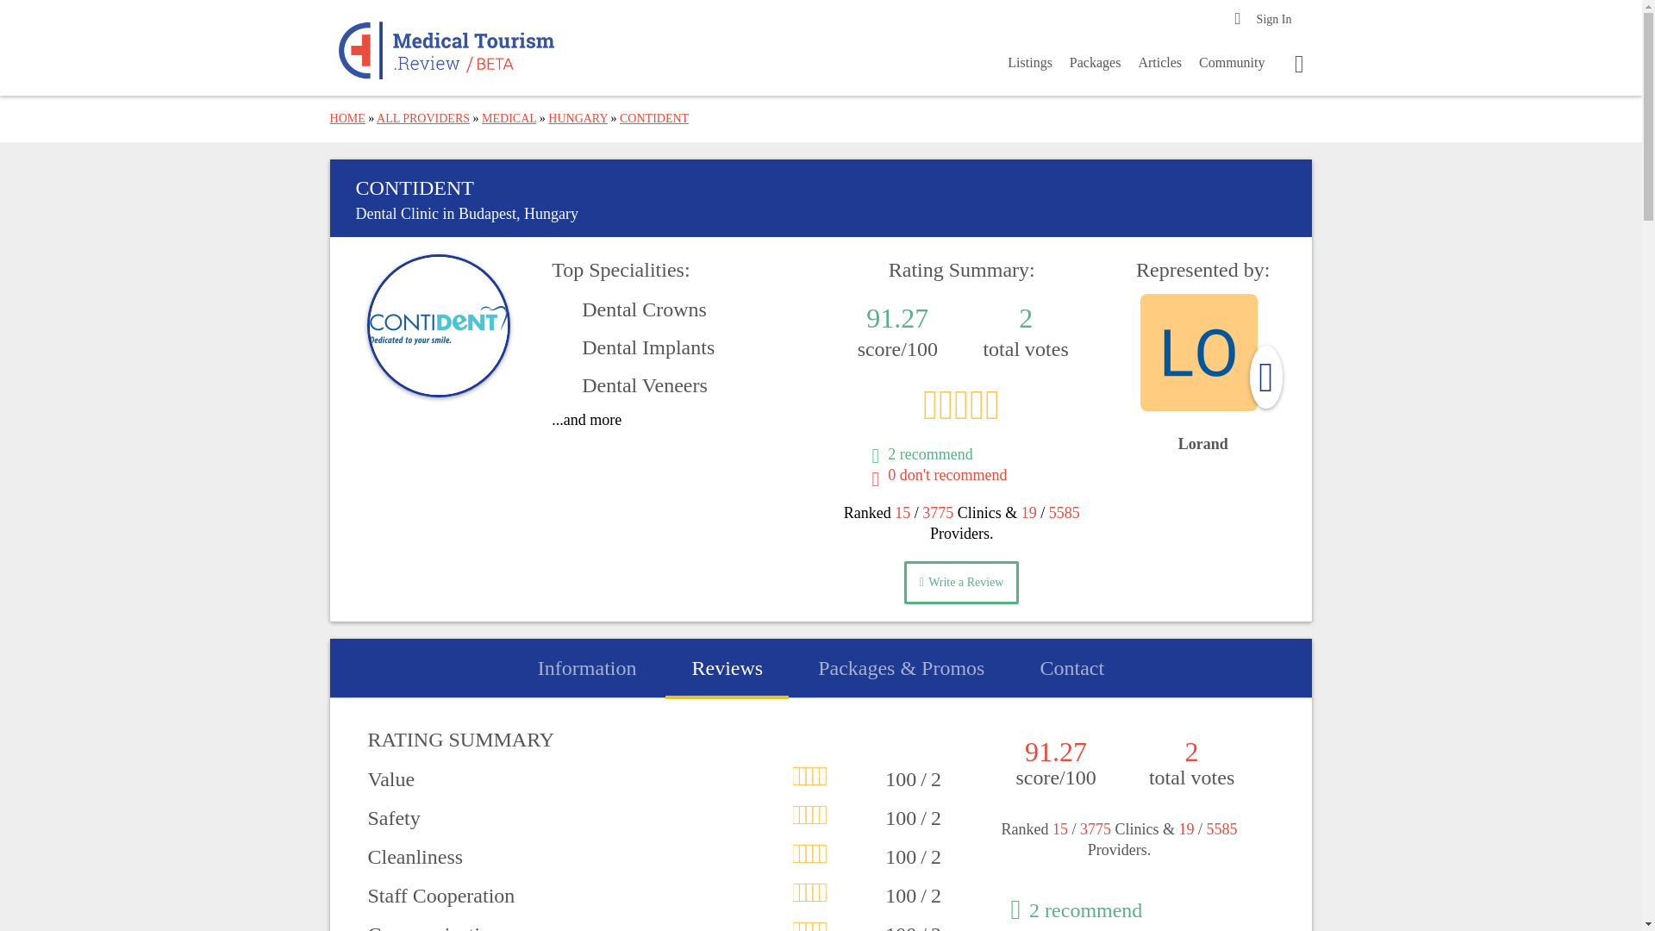  What do you see at coordinates (588, 667) in the screenshot?
I see `Information` at bounding box center [588, 667].